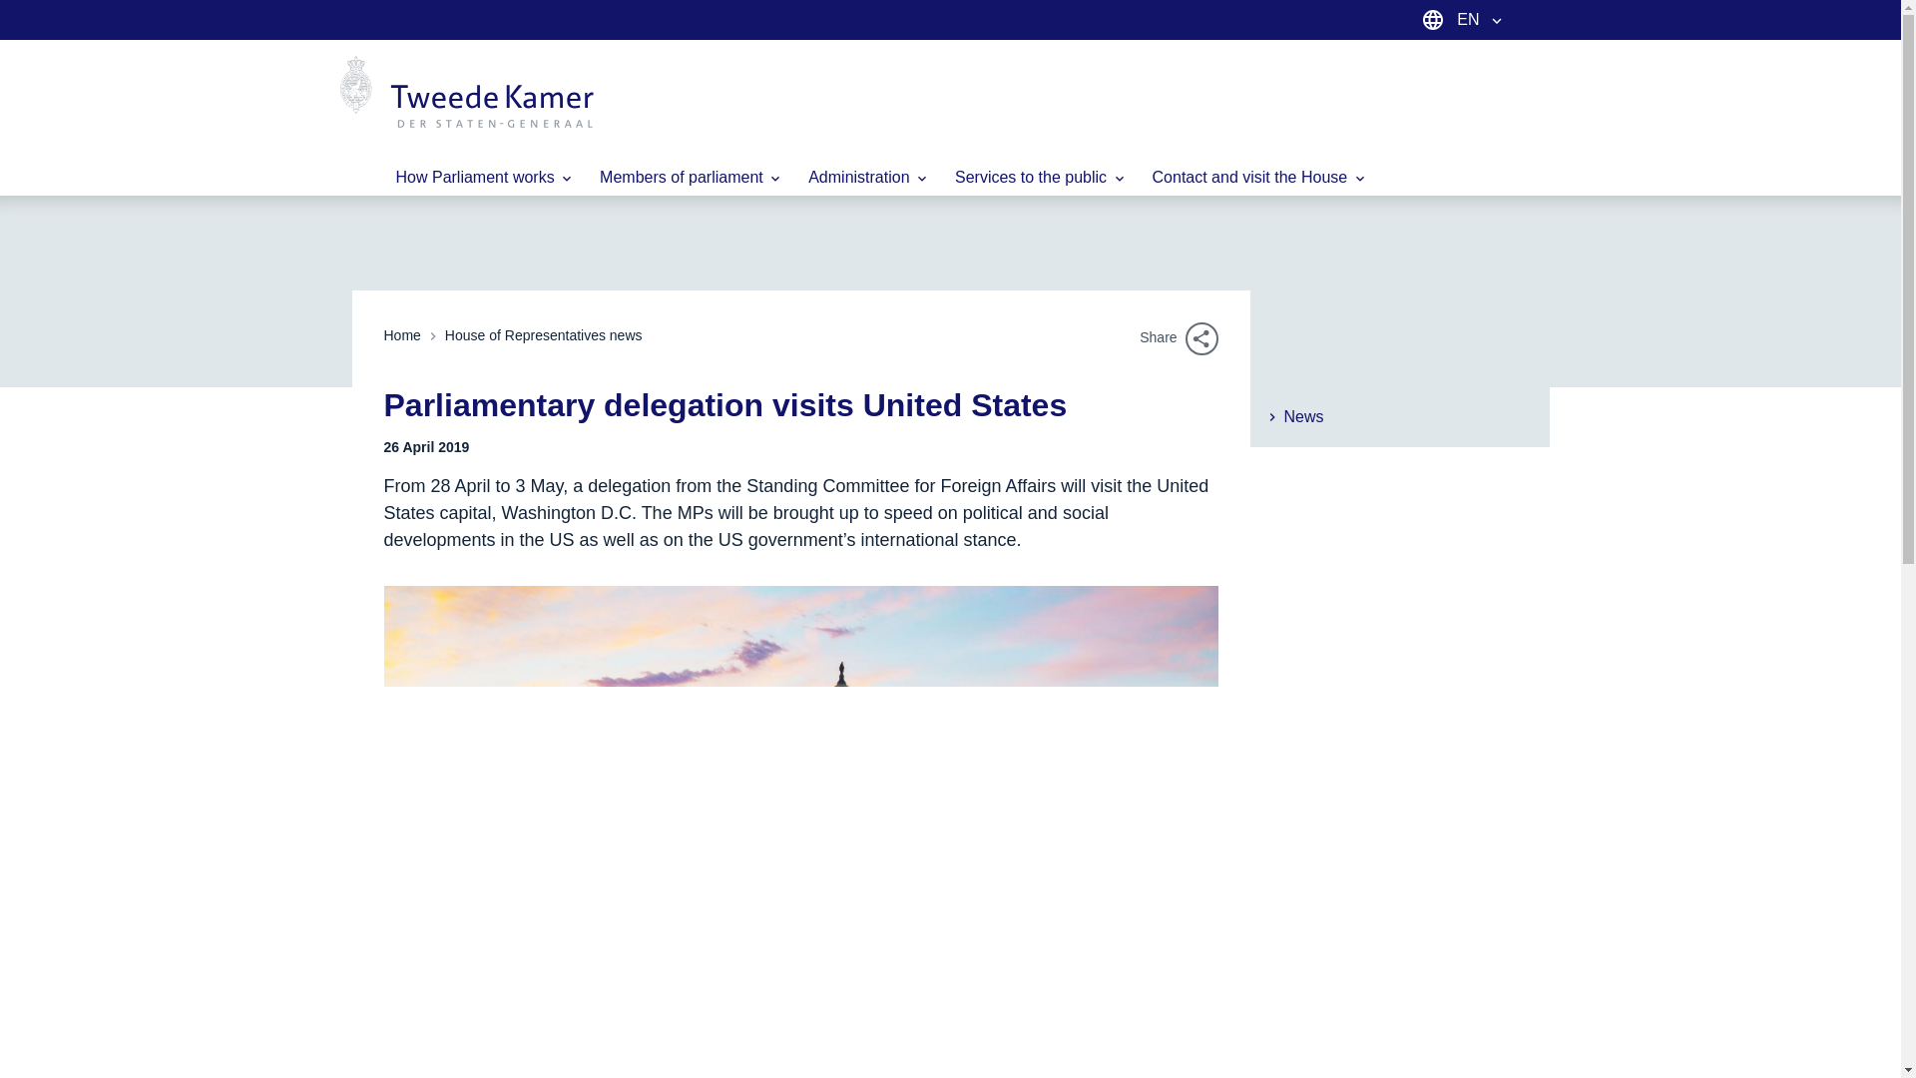  What do you see at coordinates (485, 177) in the screenshot?
I see `How Parliament works` at bounding box center [485, 177].